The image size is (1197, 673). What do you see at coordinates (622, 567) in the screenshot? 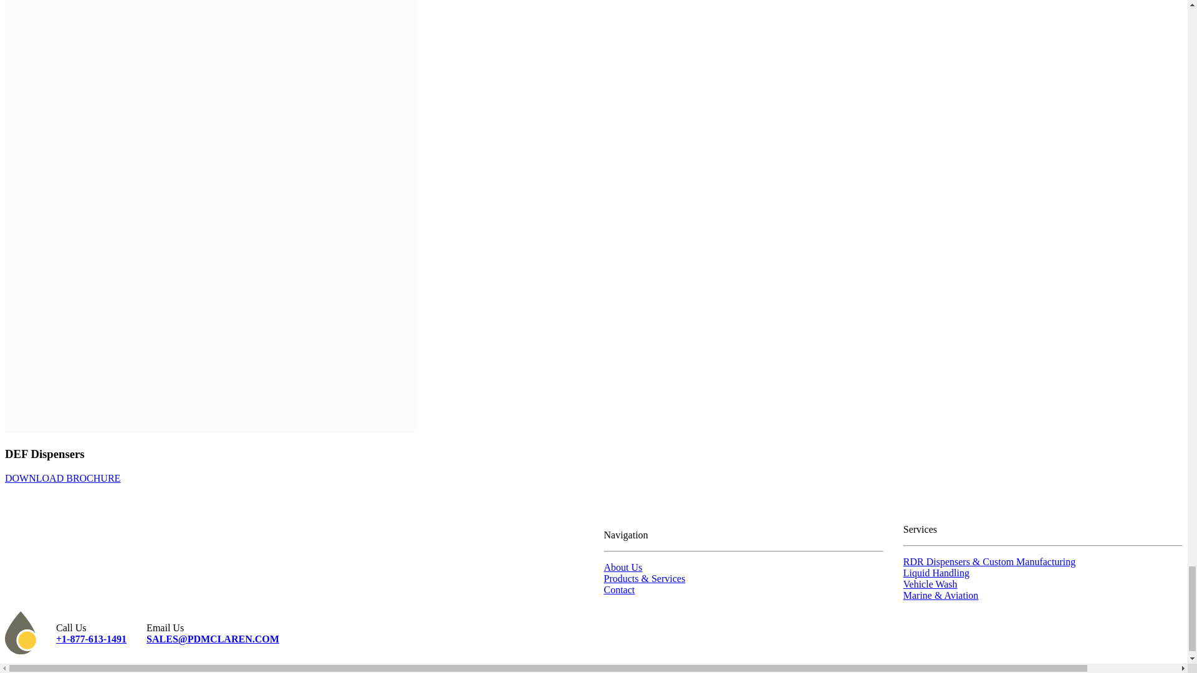
I see `About Us` at bounding box center [622, 567].